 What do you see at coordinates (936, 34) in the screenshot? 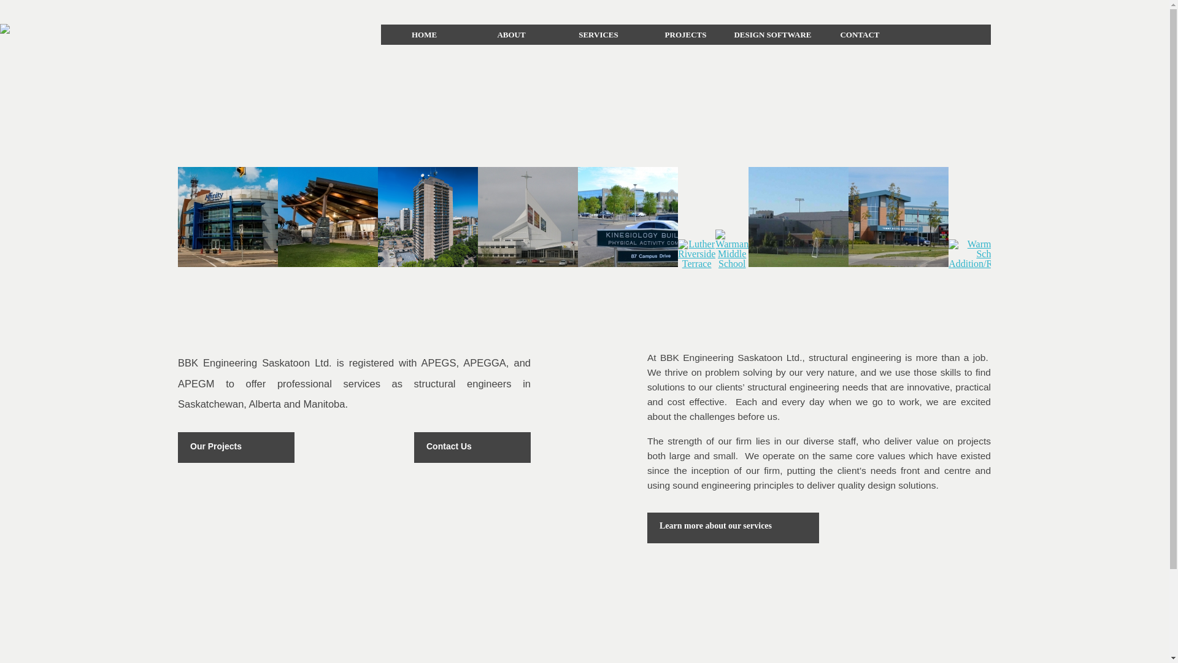
I see ` ` at bounding box center [936, 34].